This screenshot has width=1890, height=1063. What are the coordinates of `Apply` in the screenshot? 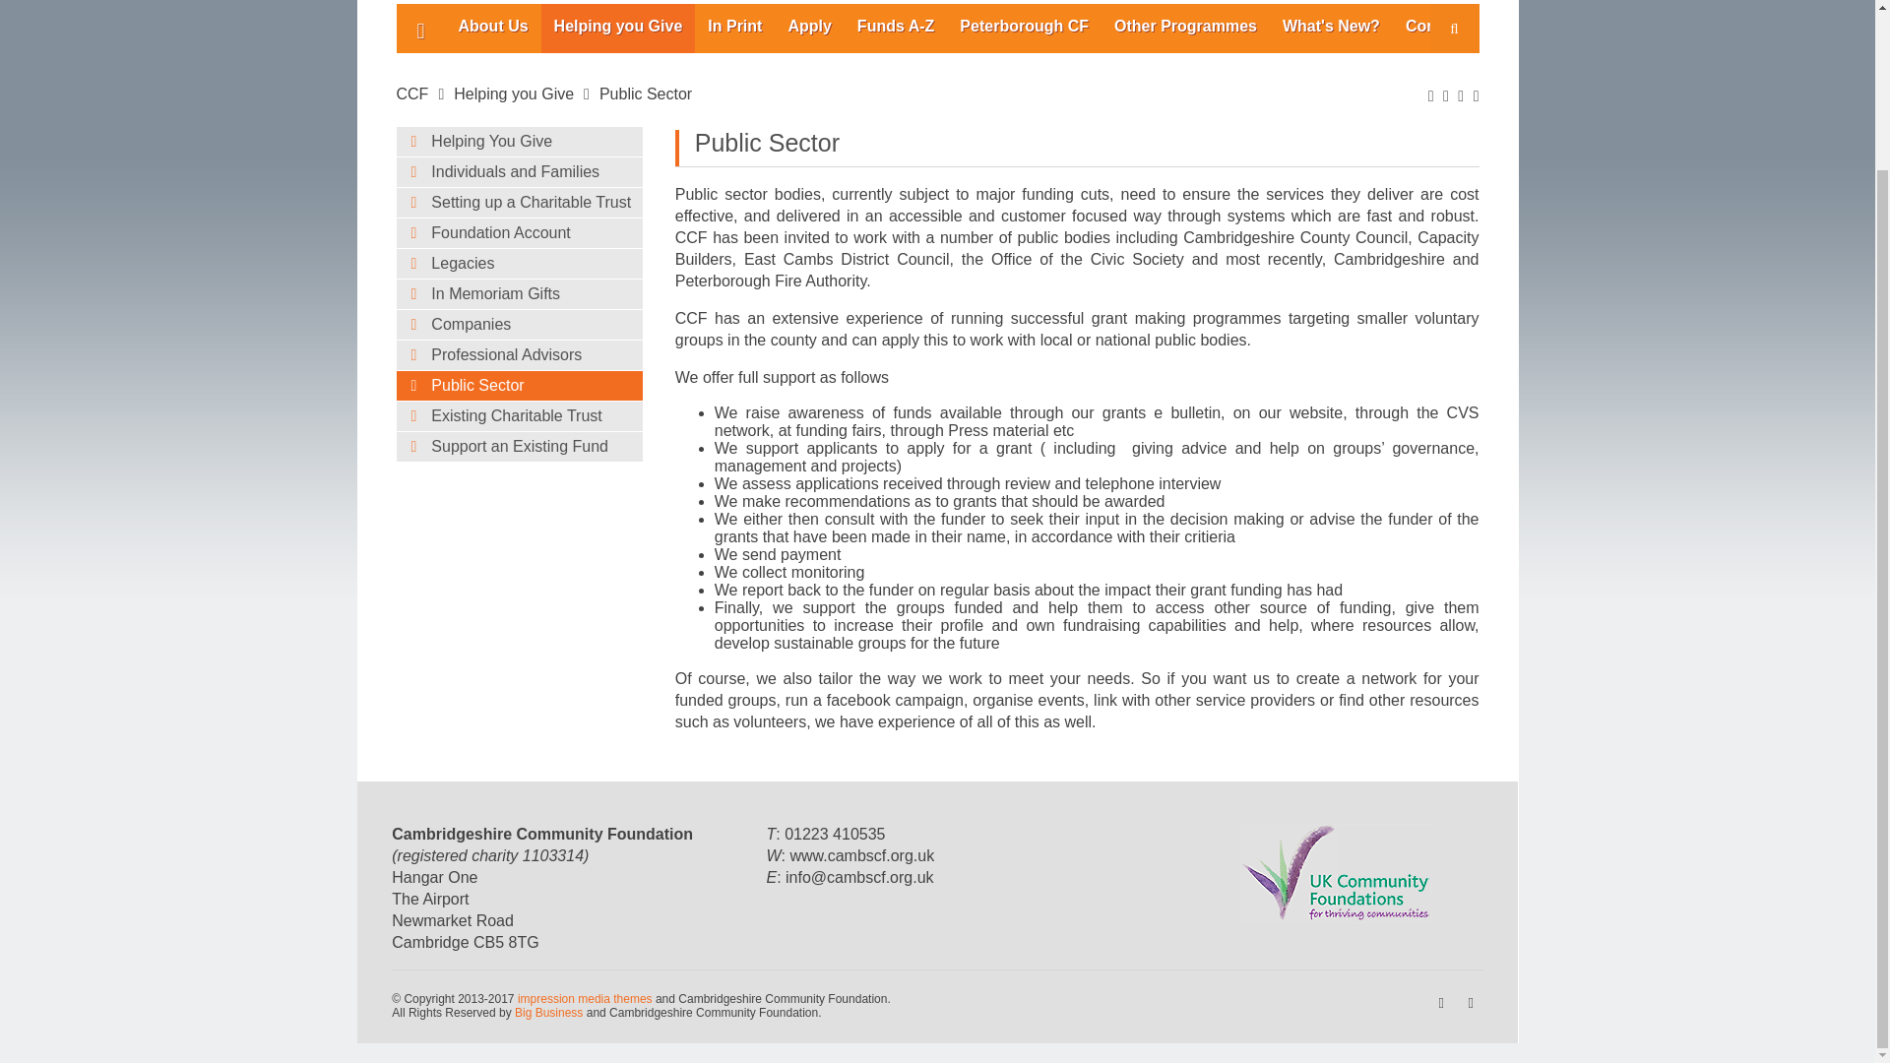 It's located at (809, 29).